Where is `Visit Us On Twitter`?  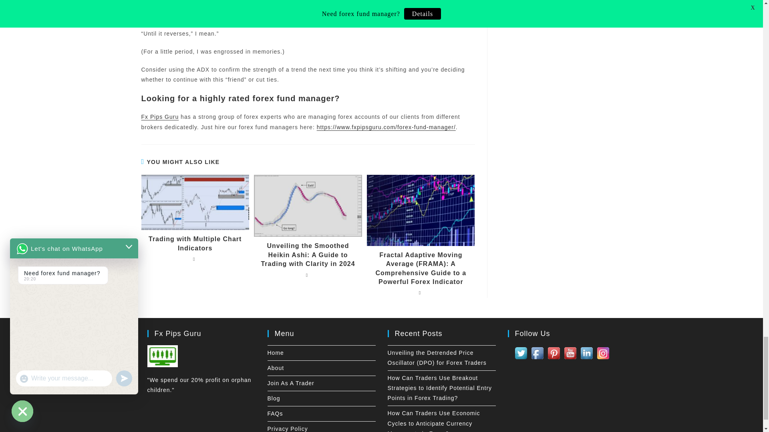 Visit Us On Twitter is located at coordinates (521, 352).